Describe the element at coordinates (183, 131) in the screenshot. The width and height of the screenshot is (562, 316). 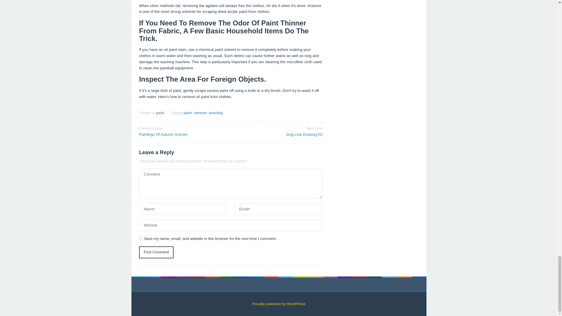
I see `remove` at that location.